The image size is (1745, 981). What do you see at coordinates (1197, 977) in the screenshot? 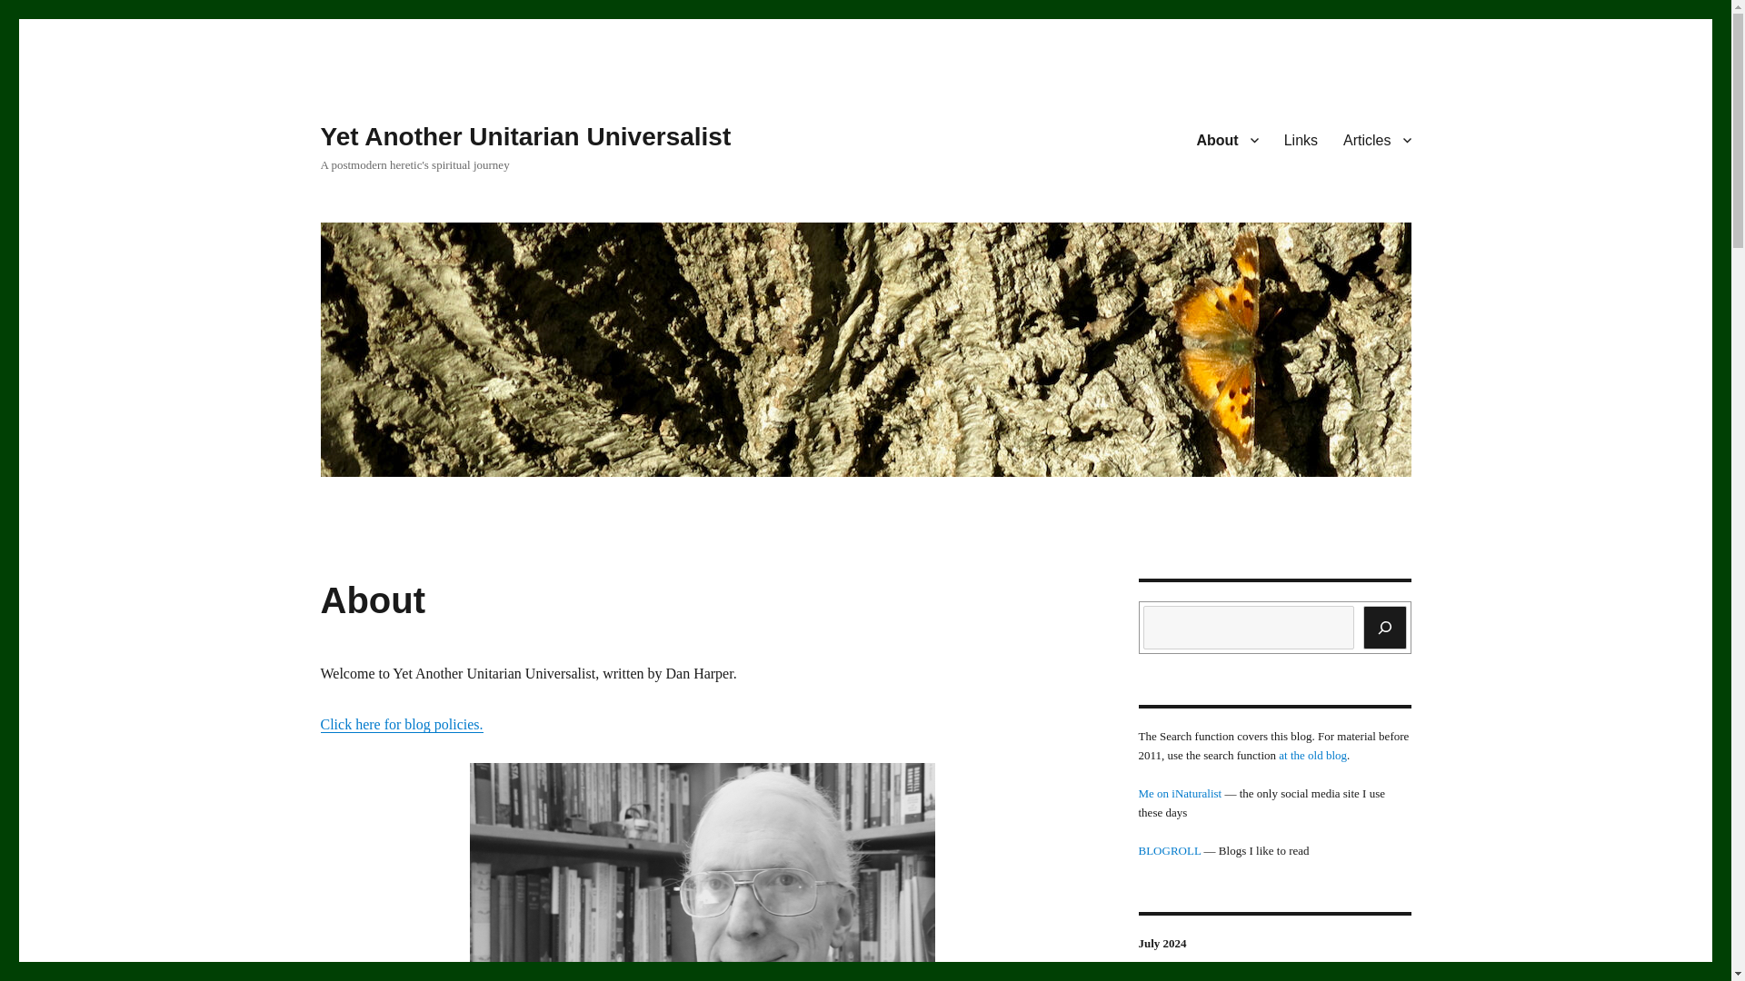
I see `Monday` at bounding box center [1197, 977].